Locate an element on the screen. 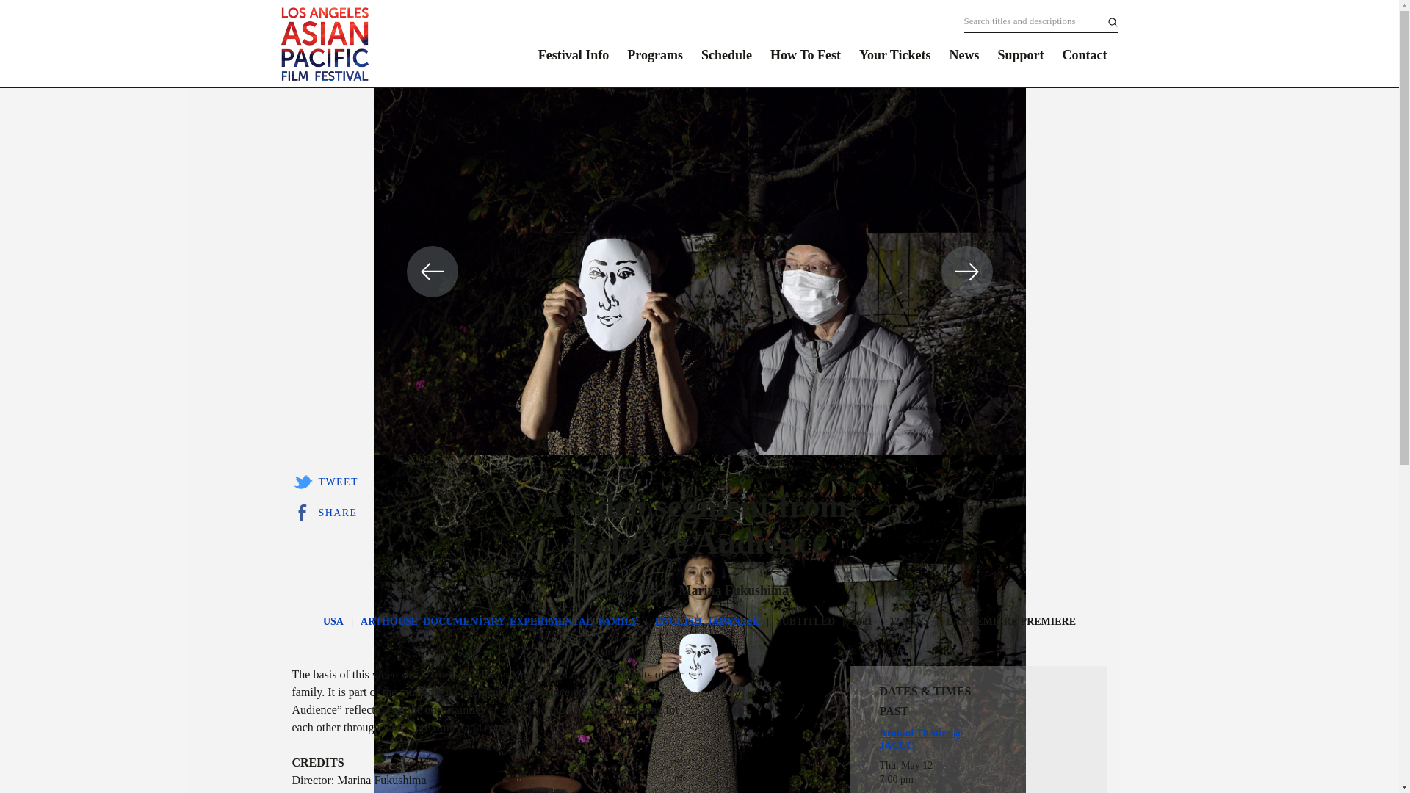 The height and width of the screenshot is (793, 1410). Programs is located at coordinates (655, 54).